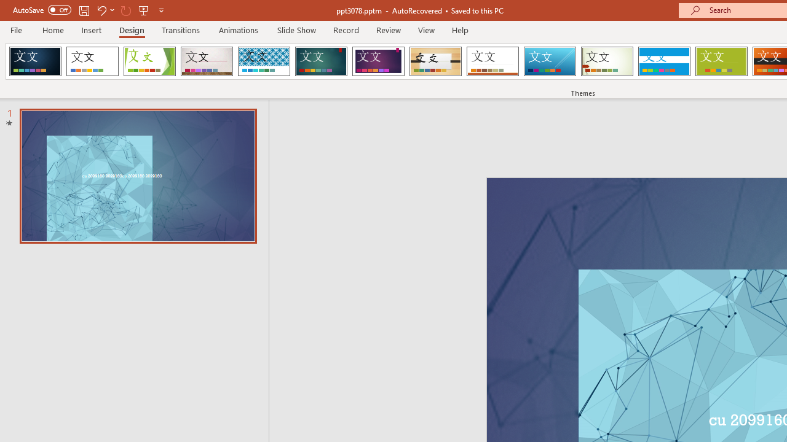  Describe the element at coordinates (92, 61) in the screenshot. I see `Office Theme` at that location.